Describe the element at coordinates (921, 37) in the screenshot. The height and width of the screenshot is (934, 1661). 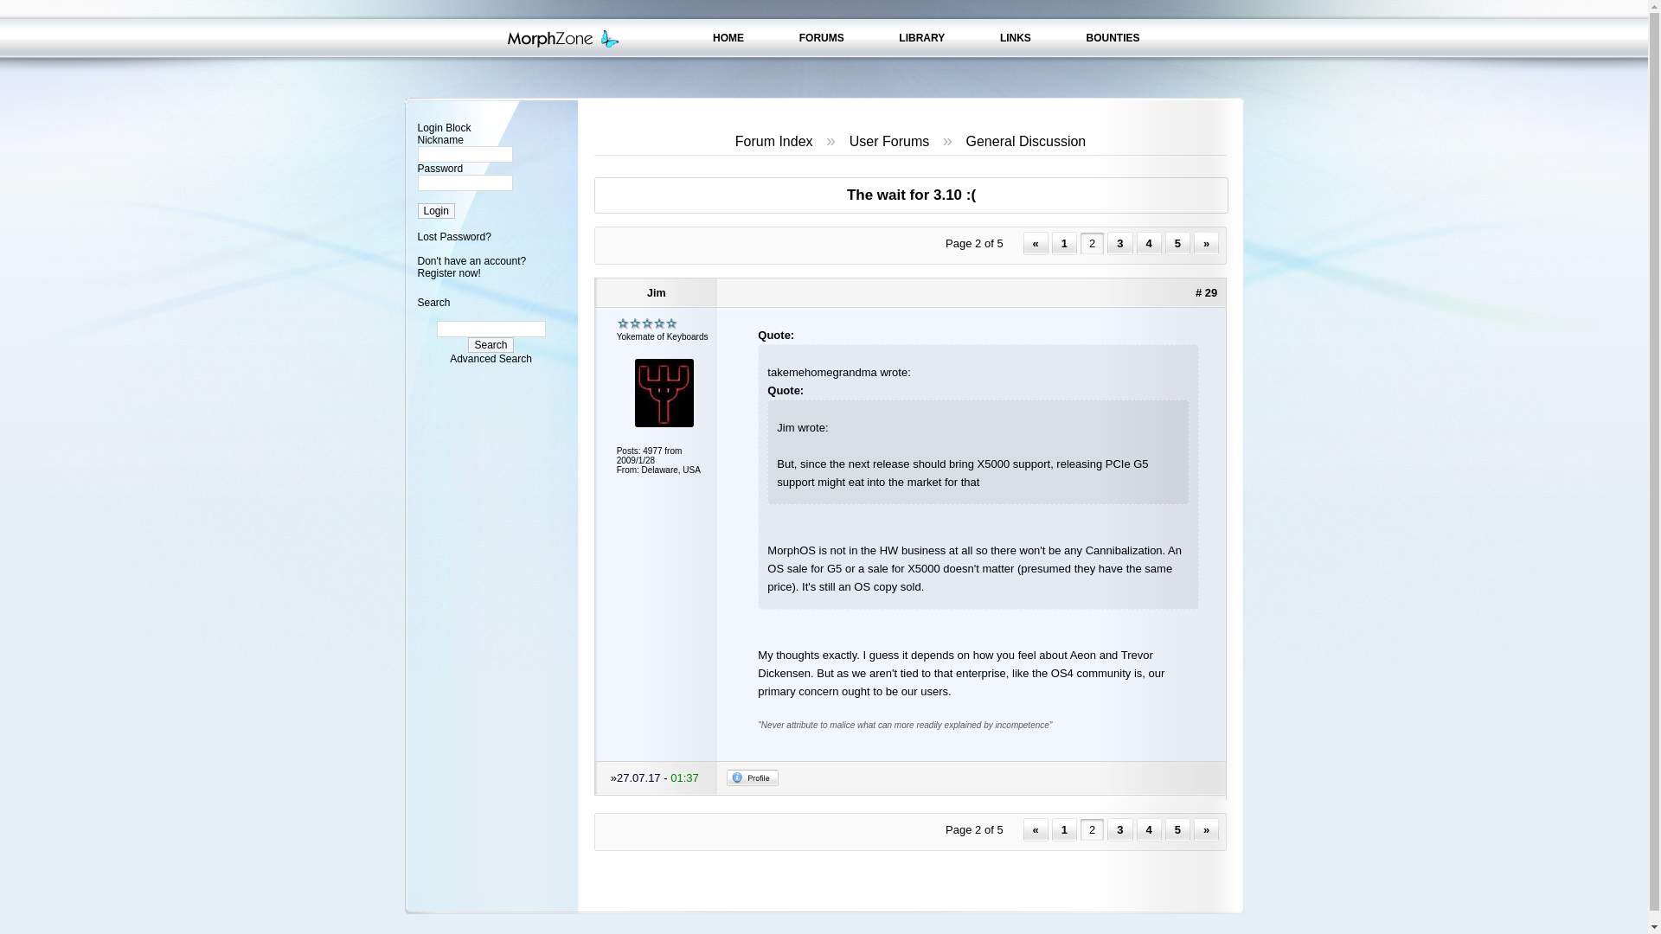
I see `LIBRARY` at that location.